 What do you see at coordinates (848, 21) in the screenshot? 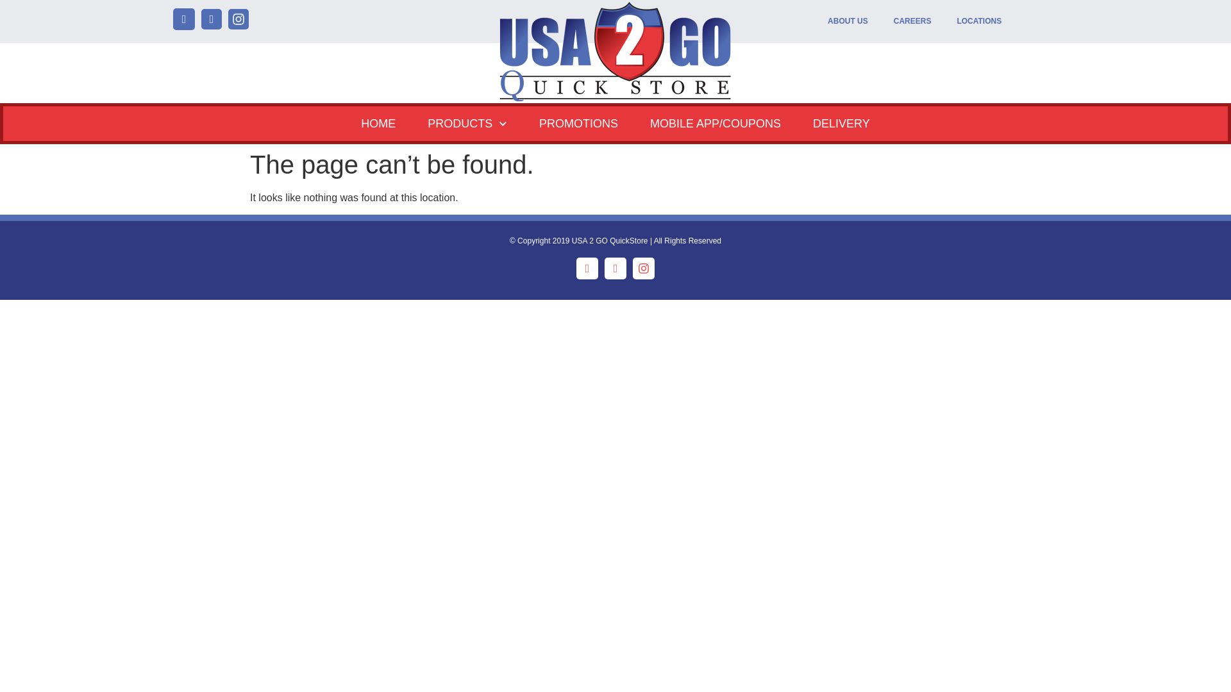
I see `ABOUT US` at bounding box center [848, 21].